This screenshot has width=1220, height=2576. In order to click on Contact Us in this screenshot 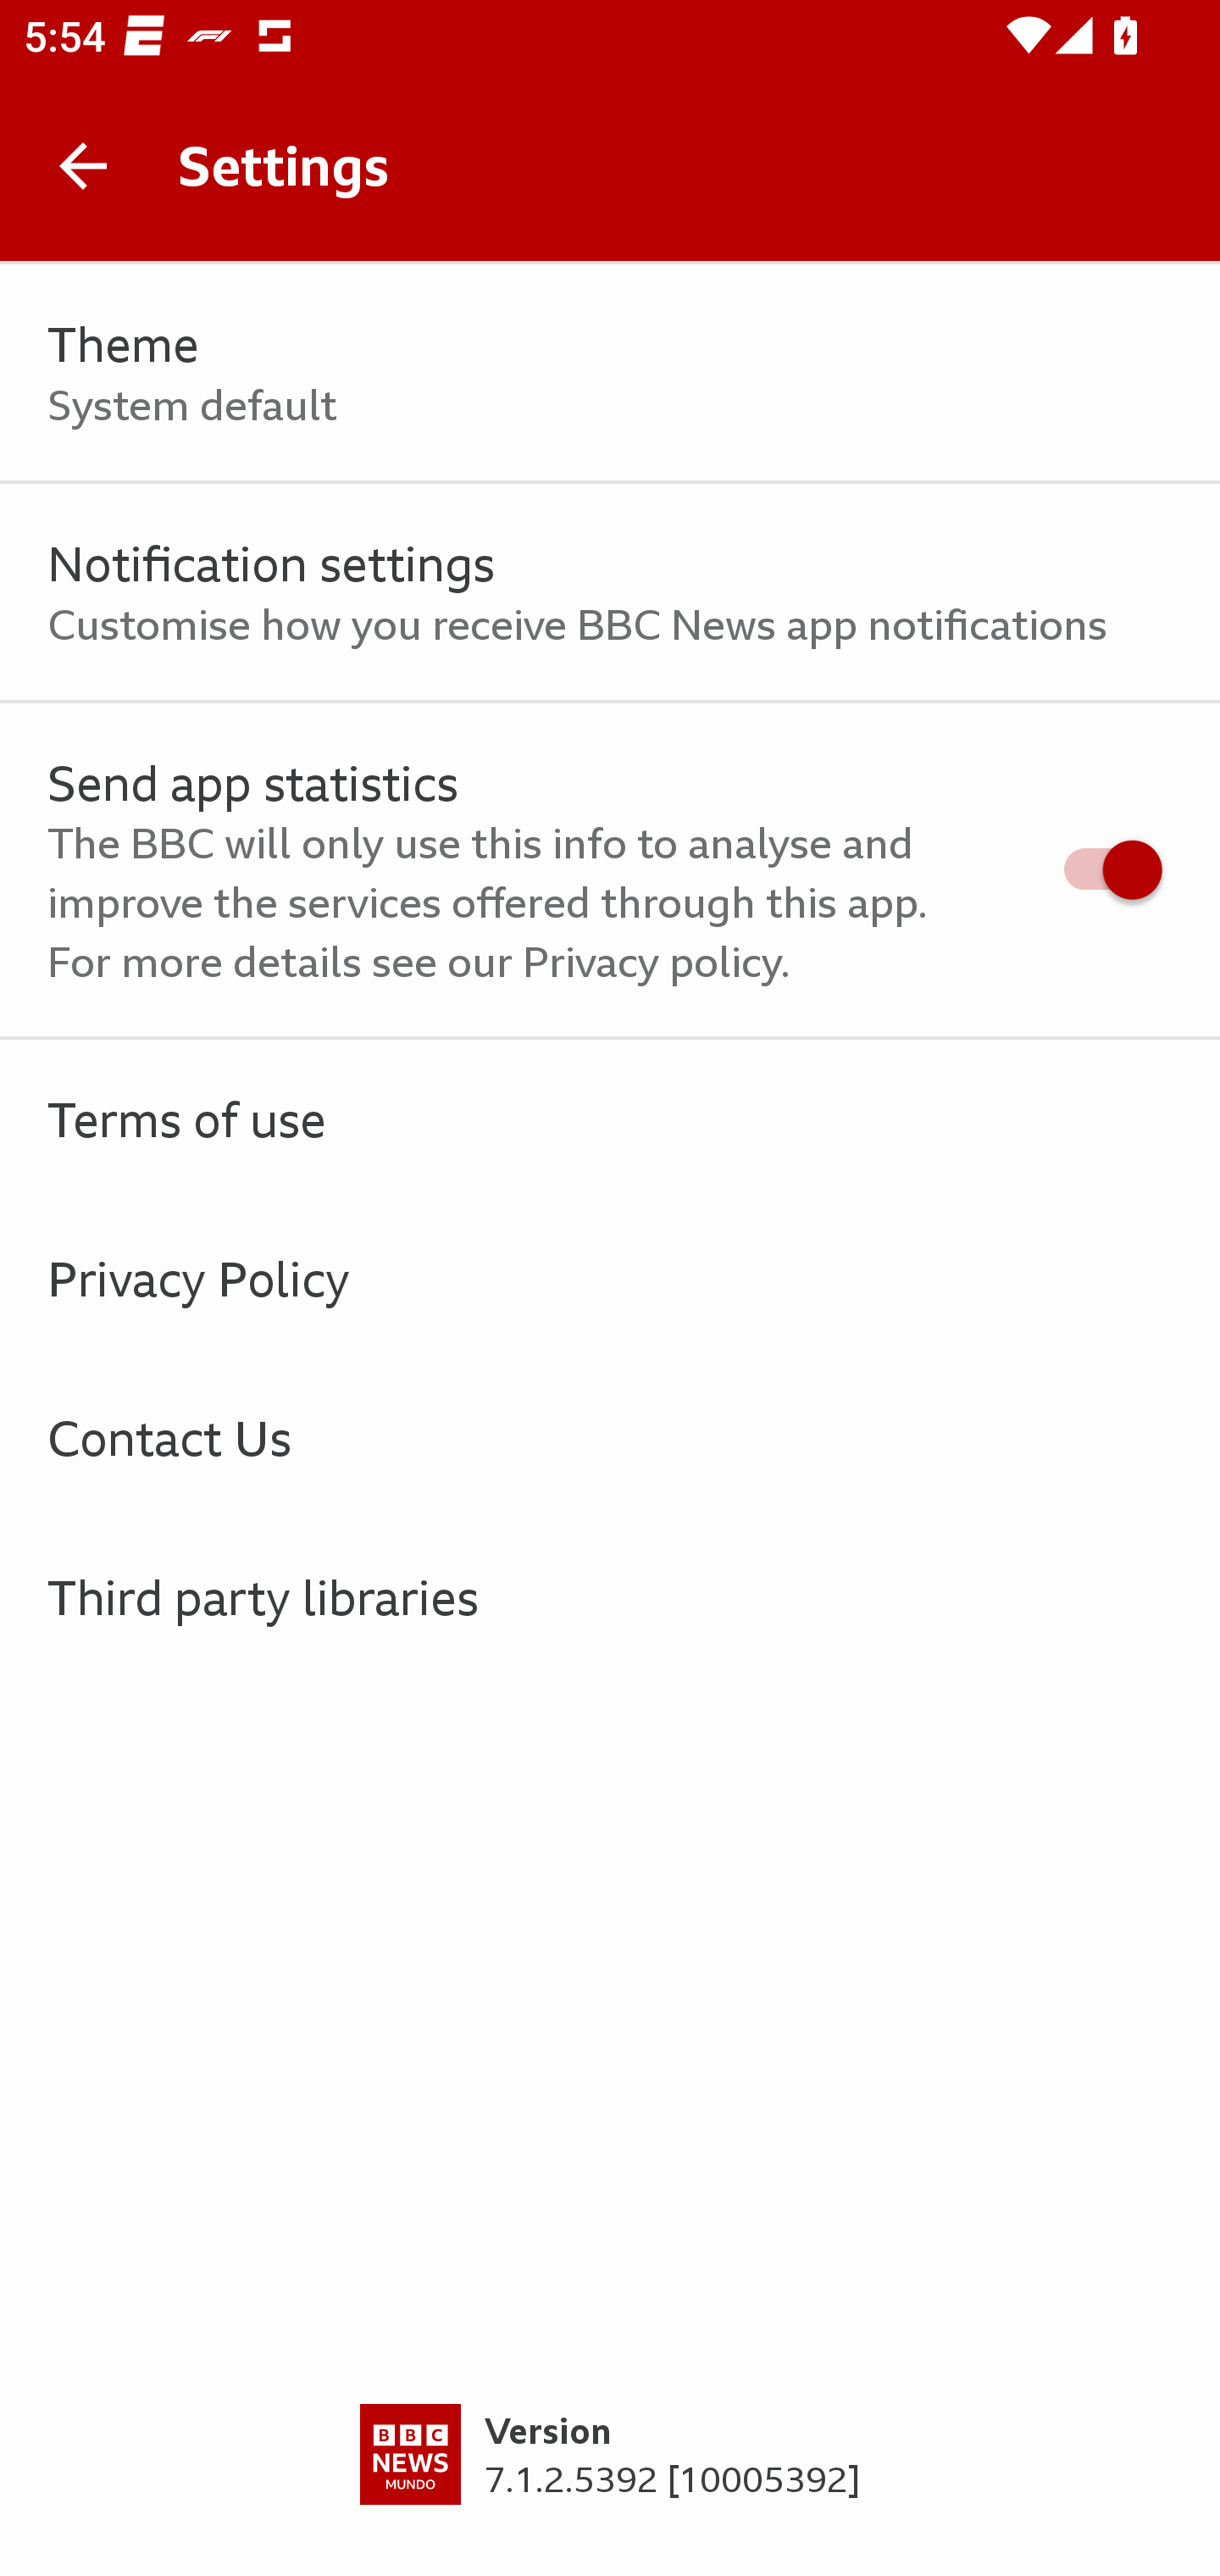, I will do `click(610, 1437)`.